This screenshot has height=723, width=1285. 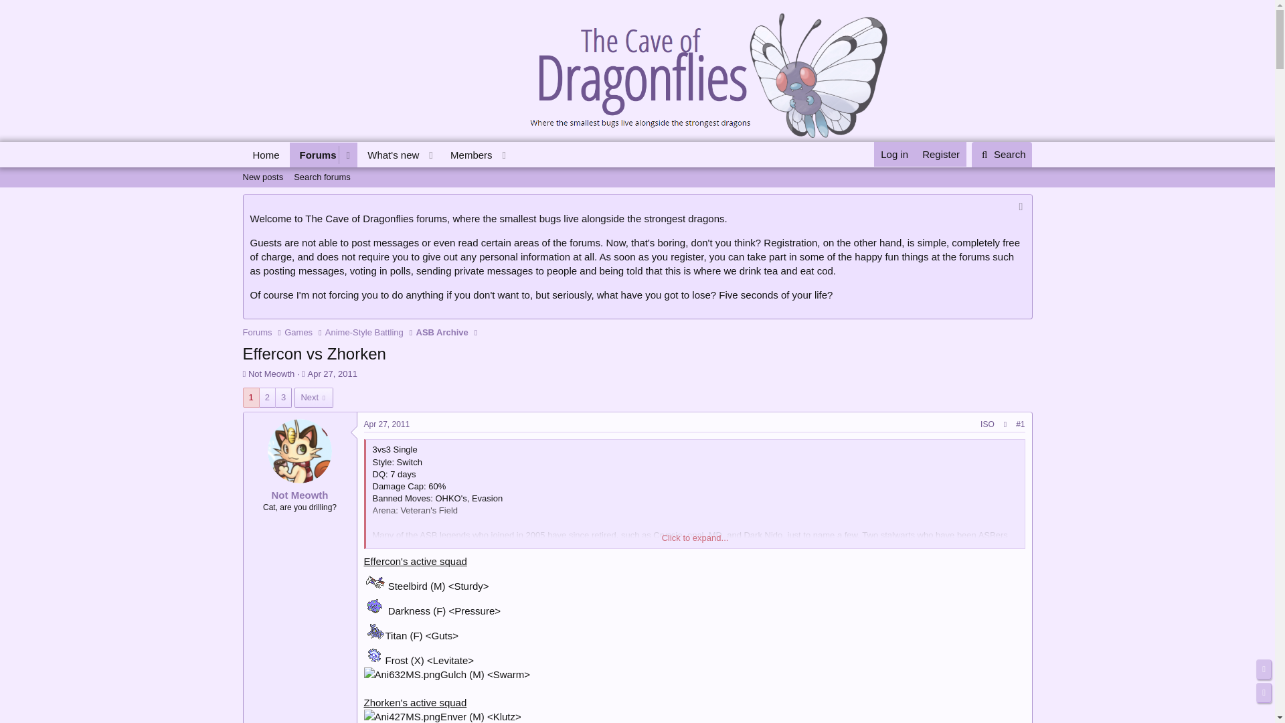 I want to click on Ani632MS.png, so click(x=262, y=177).